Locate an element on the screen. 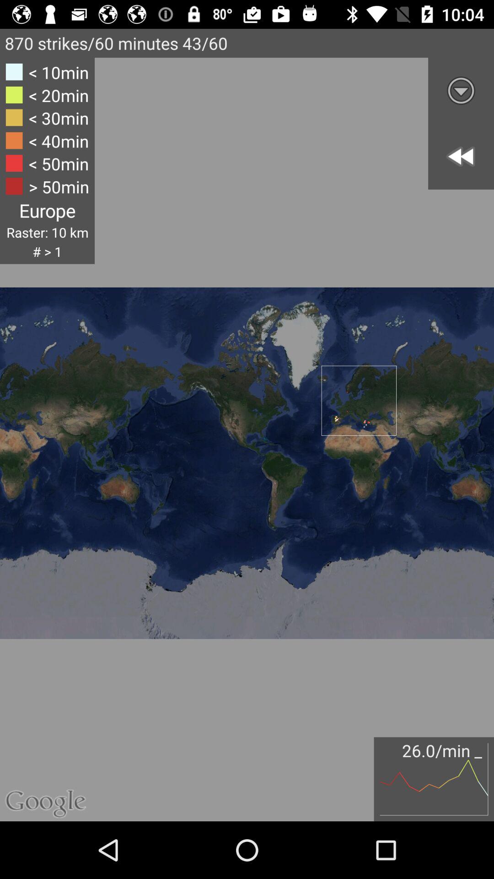 The image size is (494, 879). turn on item at the bottom left corner is located at coordinates (54, 767).